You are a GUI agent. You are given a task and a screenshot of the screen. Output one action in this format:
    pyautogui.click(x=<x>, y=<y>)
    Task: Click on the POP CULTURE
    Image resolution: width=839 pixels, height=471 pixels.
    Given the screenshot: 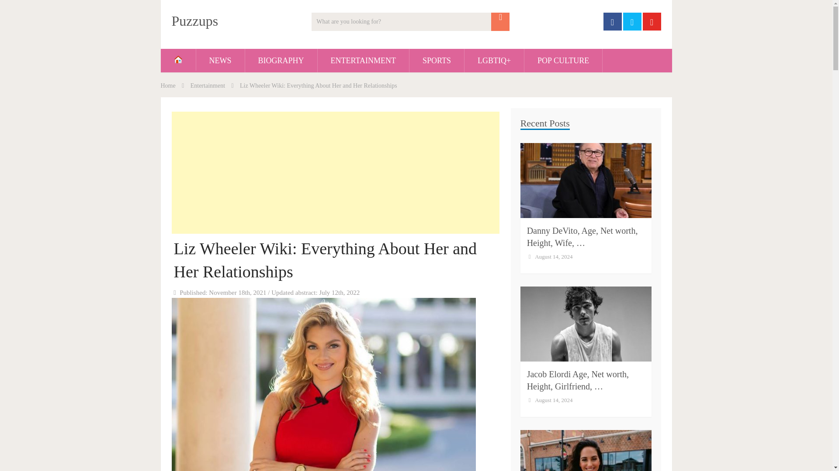 What is the action you would take?
    pyautogui.click(x=563, y=61)
    